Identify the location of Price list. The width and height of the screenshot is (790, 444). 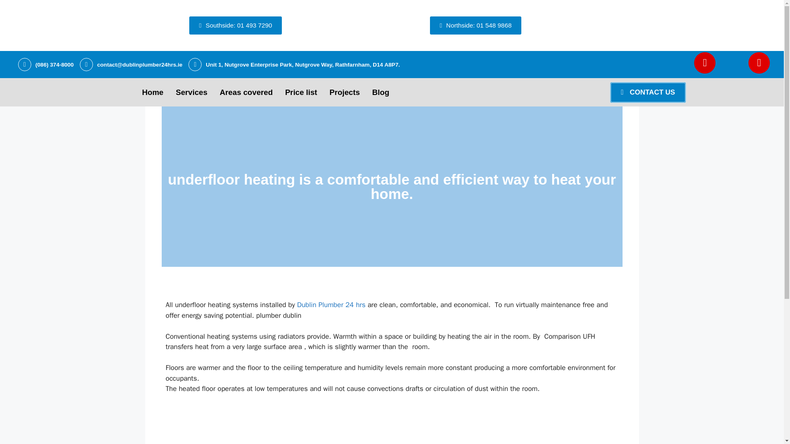
(301, 92).